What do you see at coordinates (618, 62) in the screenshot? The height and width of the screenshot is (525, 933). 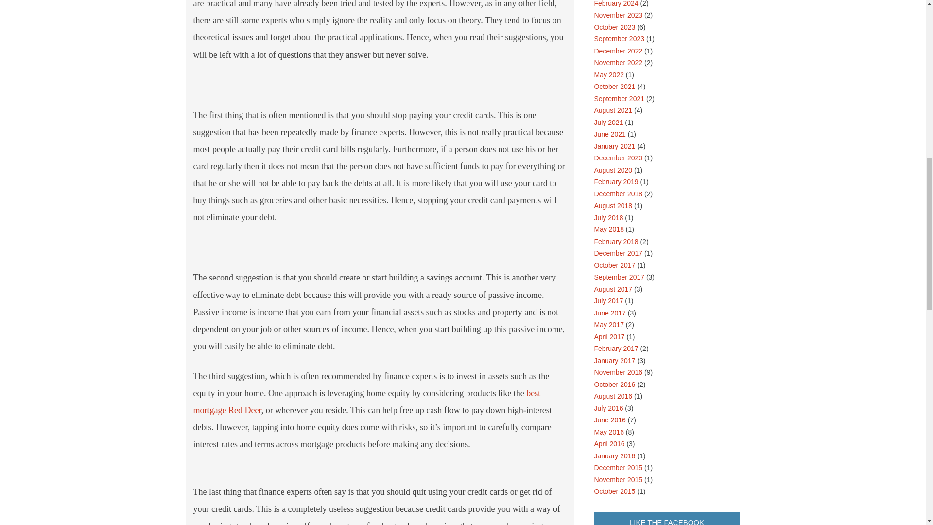 I see `November 2022` at bounding box center [618, 62].